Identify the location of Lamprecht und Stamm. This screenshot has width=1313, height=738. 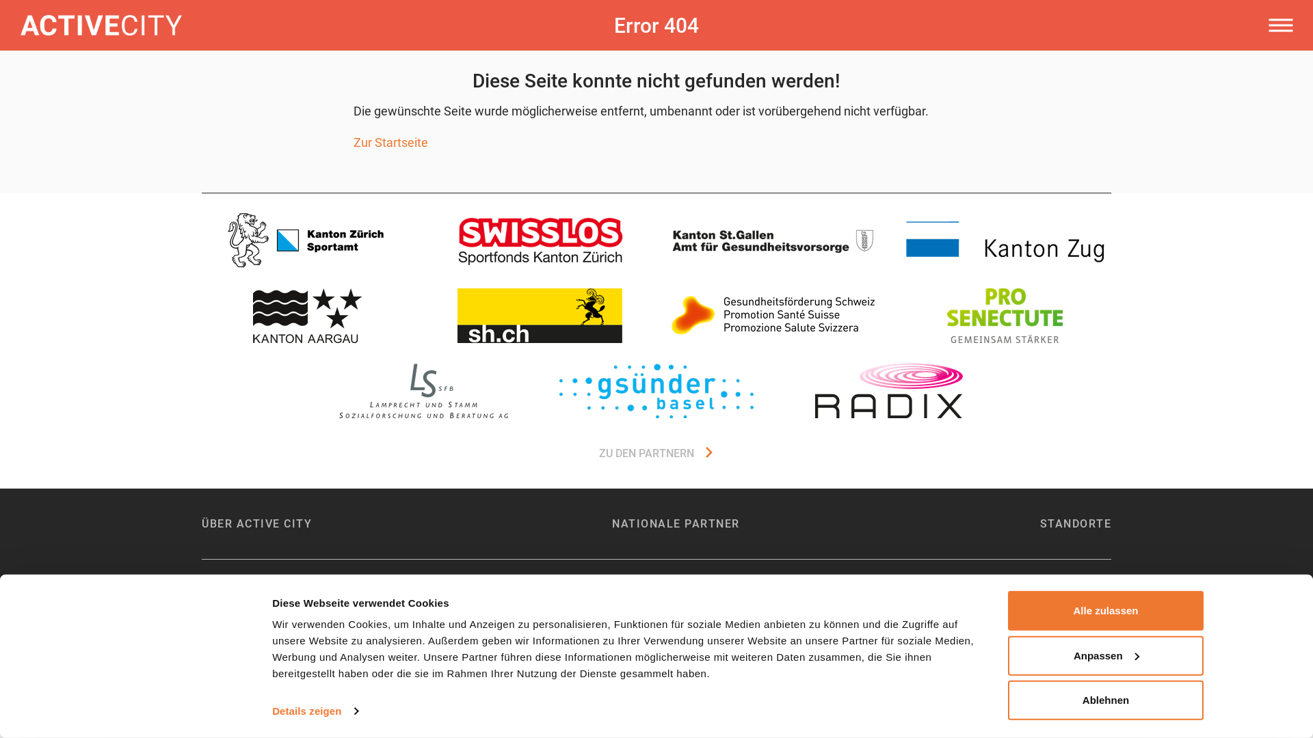
(424, 391).